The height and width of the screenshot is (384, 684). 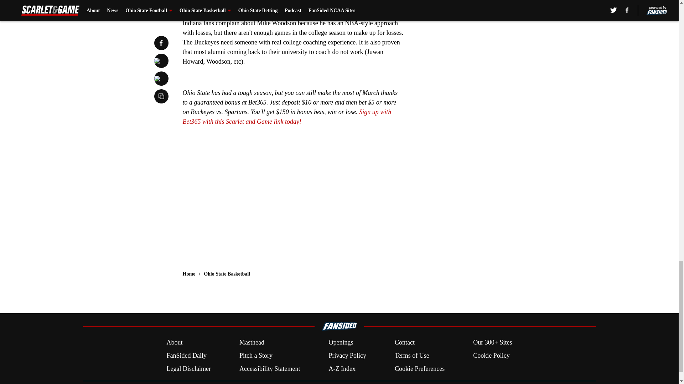 What do you see at coordinates (404, 343) in the screenshot?
I see `Contact` at bounding box center [404, 343].